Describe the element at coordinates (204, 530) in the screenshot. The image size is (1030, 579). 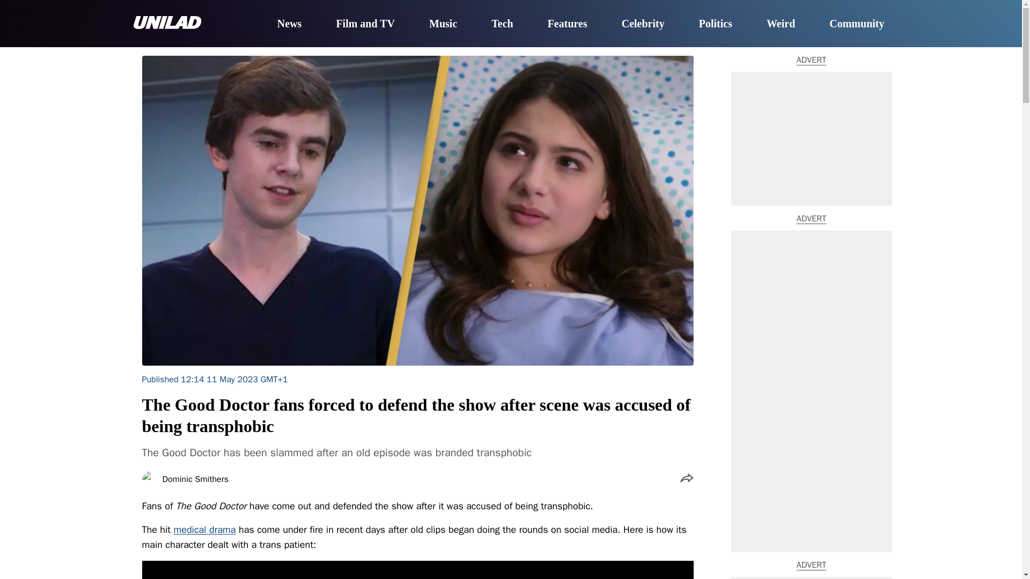
I see `medical drama` at that location.